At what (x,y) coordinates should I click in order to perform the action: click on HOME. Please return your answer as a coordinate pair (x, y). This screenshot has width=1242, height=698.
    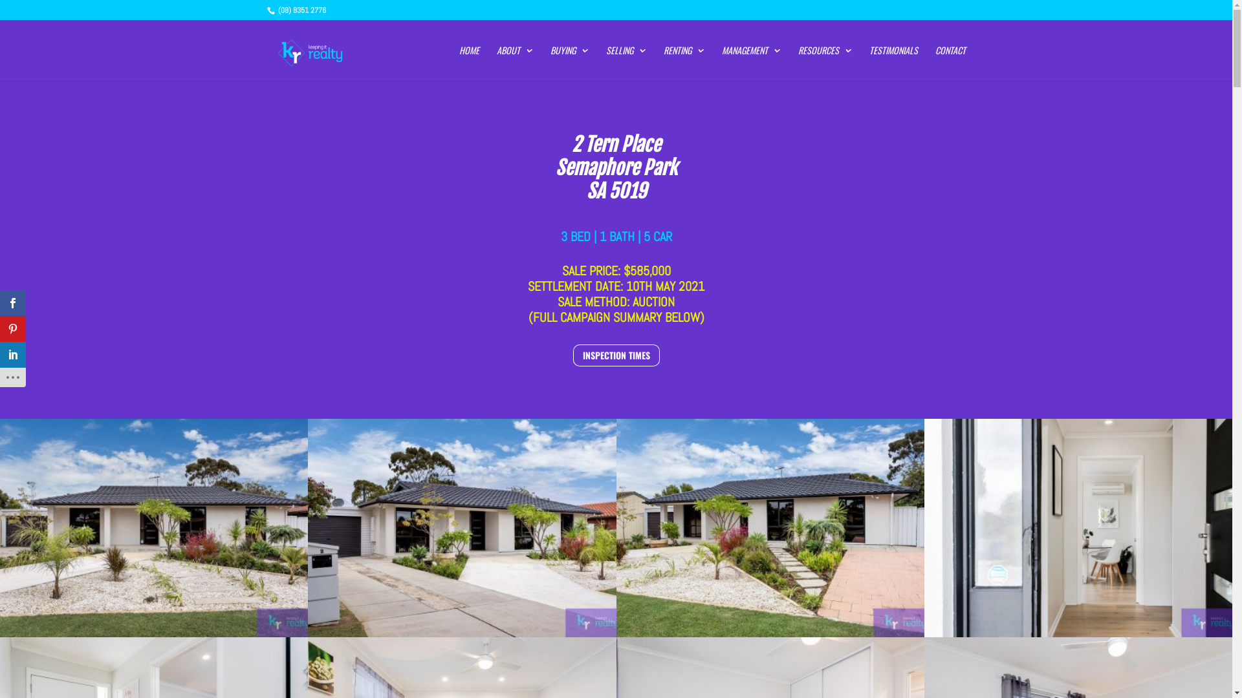
    Looking at the image, I should click on (470, 63).